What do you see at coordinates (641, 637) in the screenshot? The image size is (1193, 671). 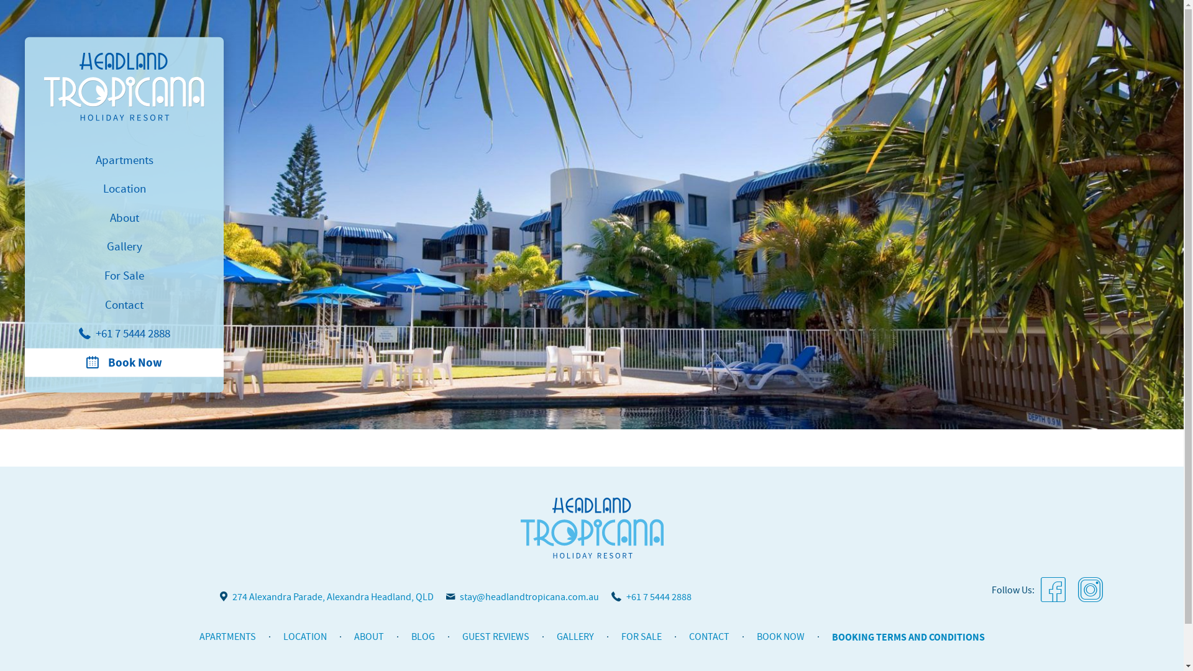 I see `FOR SALE` at bounding box center [641, 637].